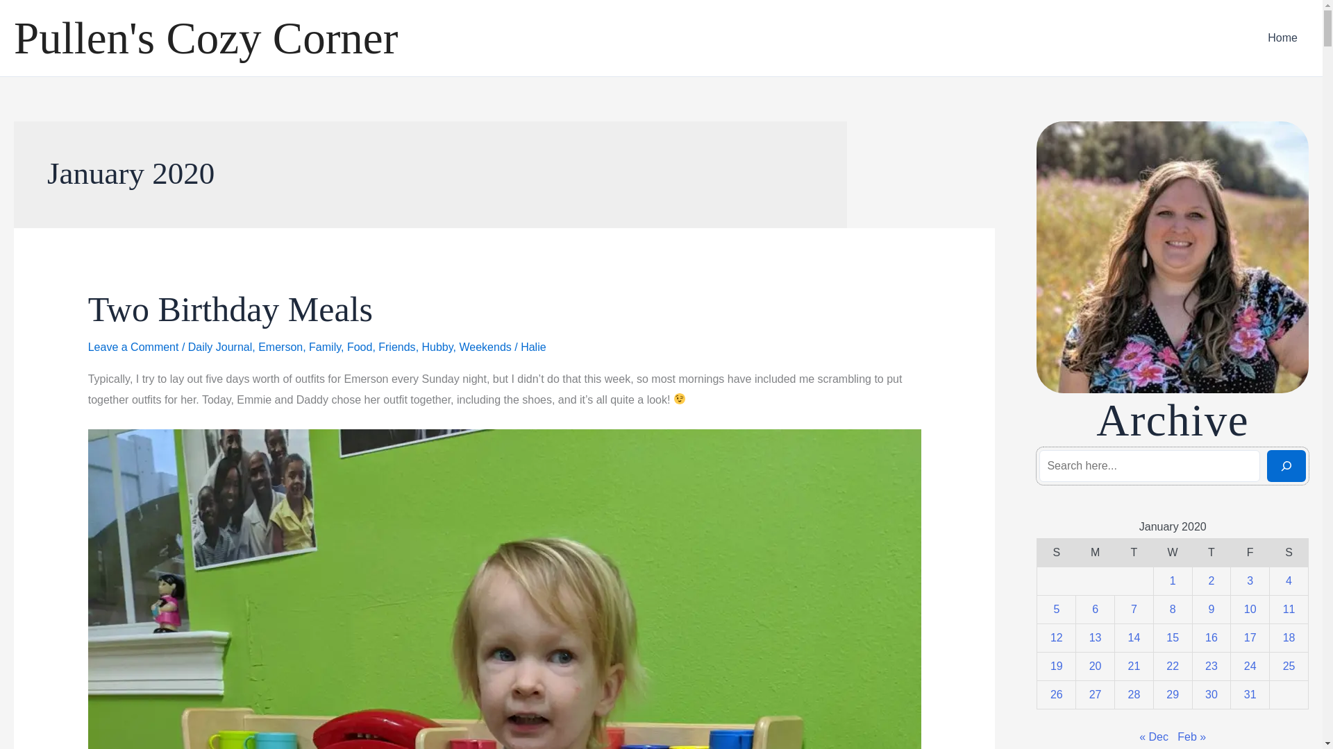  I want to click on Weekends, so click(485, 347).